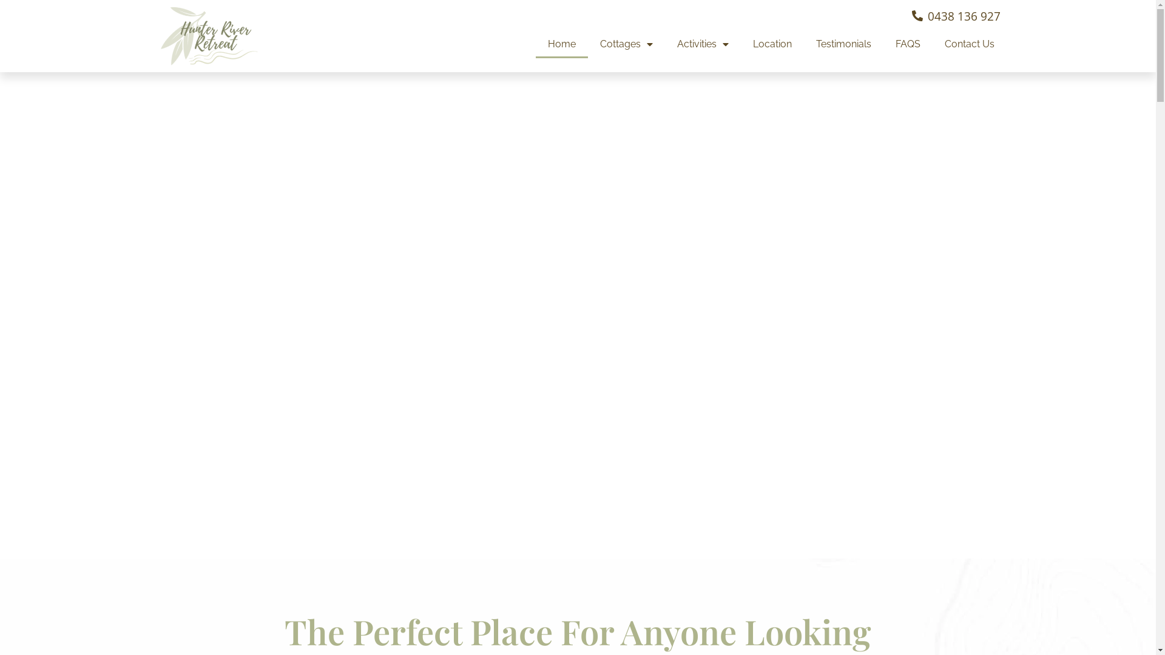 The width and height of the screenshot is (1165, 655). I want to click on 0438 136 927, so click(956, 16).